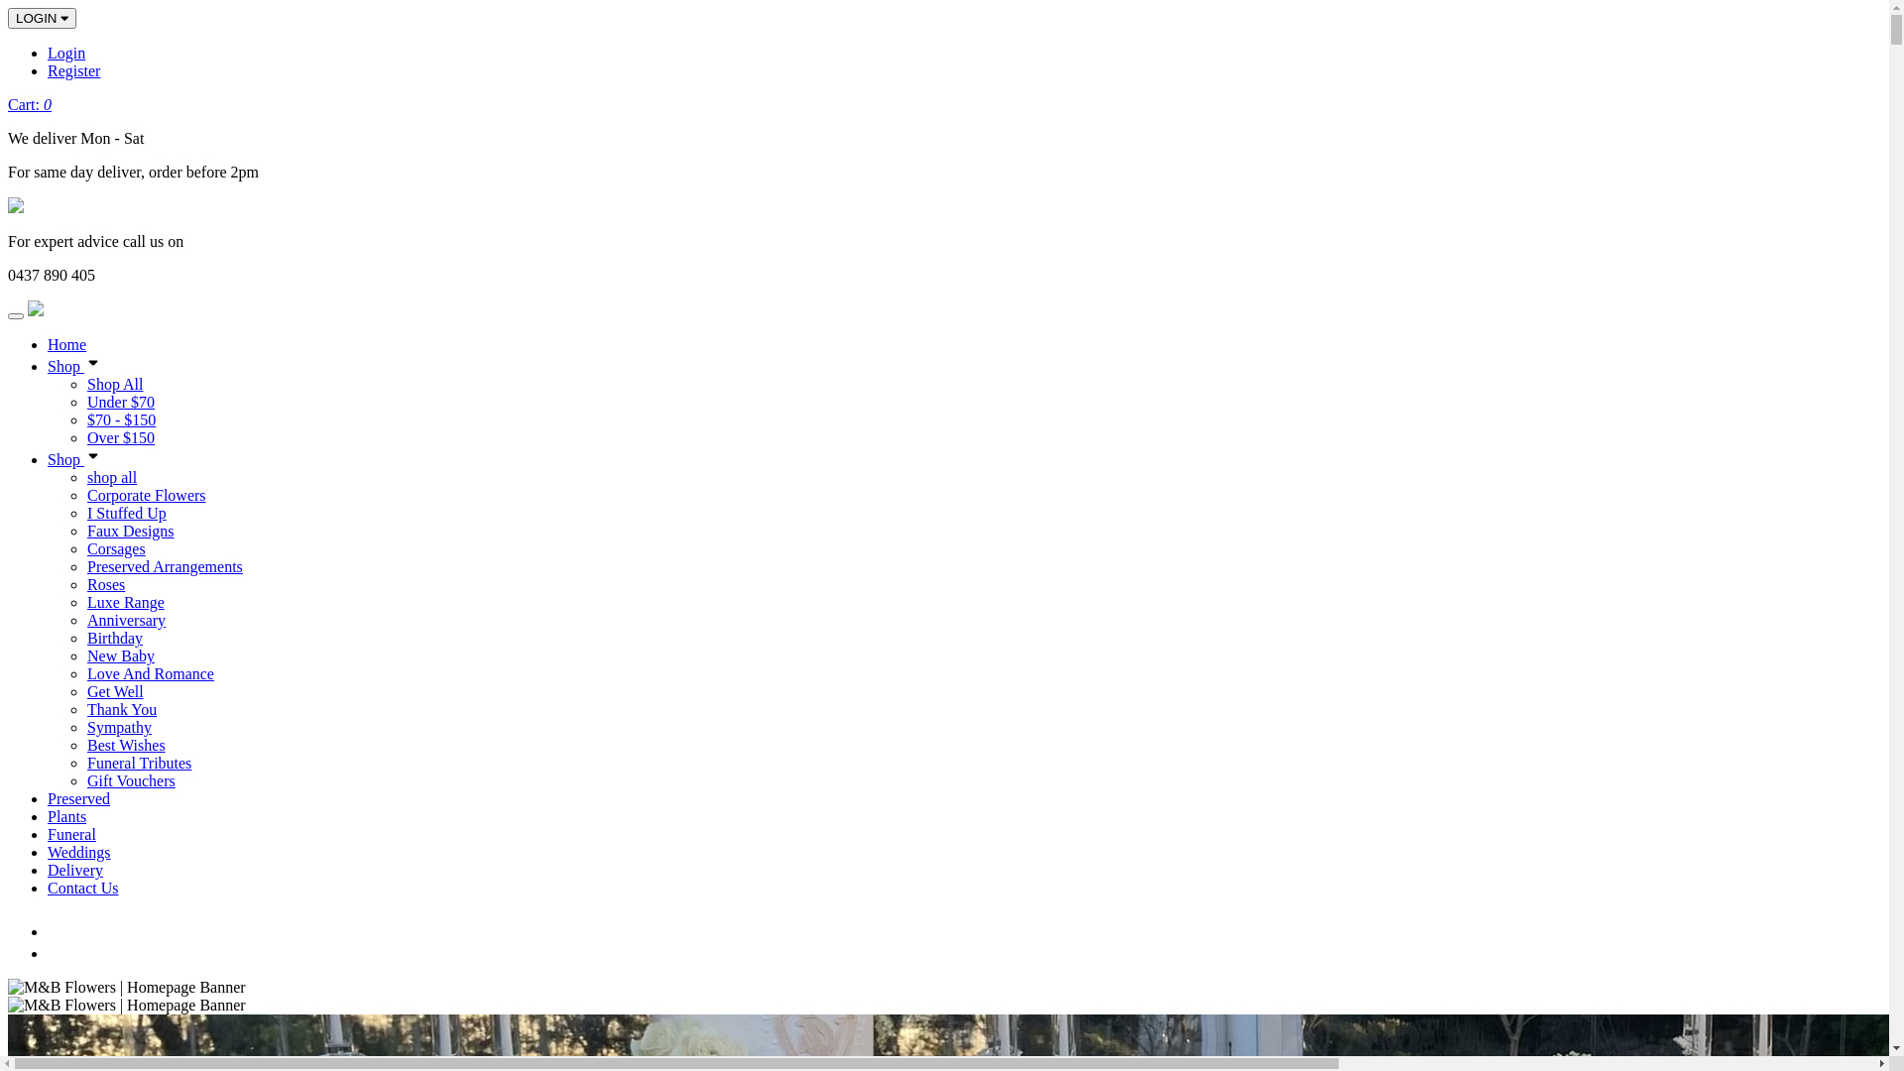 This screenshot has height=1071, width=1904. I want to click on Shop, so click(75, 367).